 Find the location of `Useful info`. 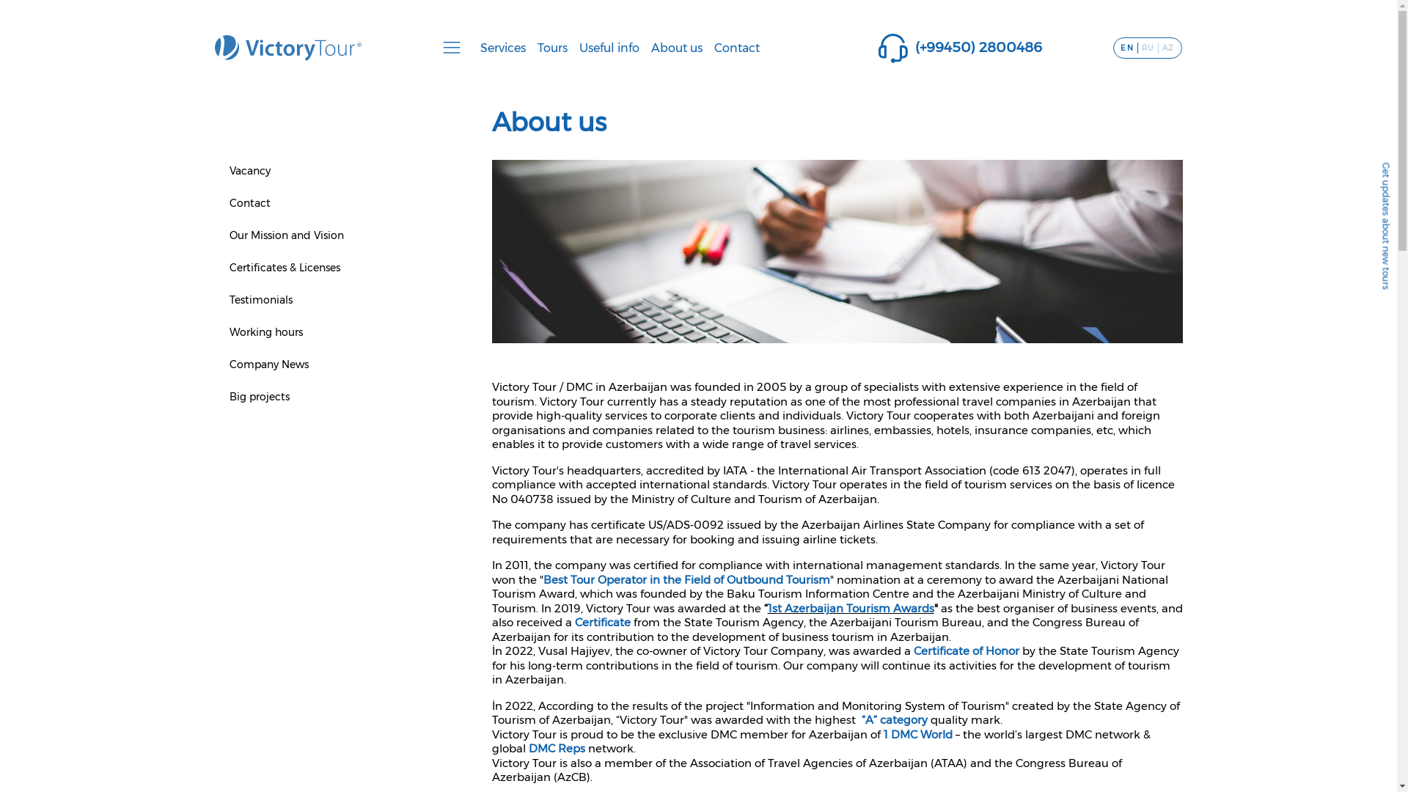

Useful info is located at coordinates (609, 48).